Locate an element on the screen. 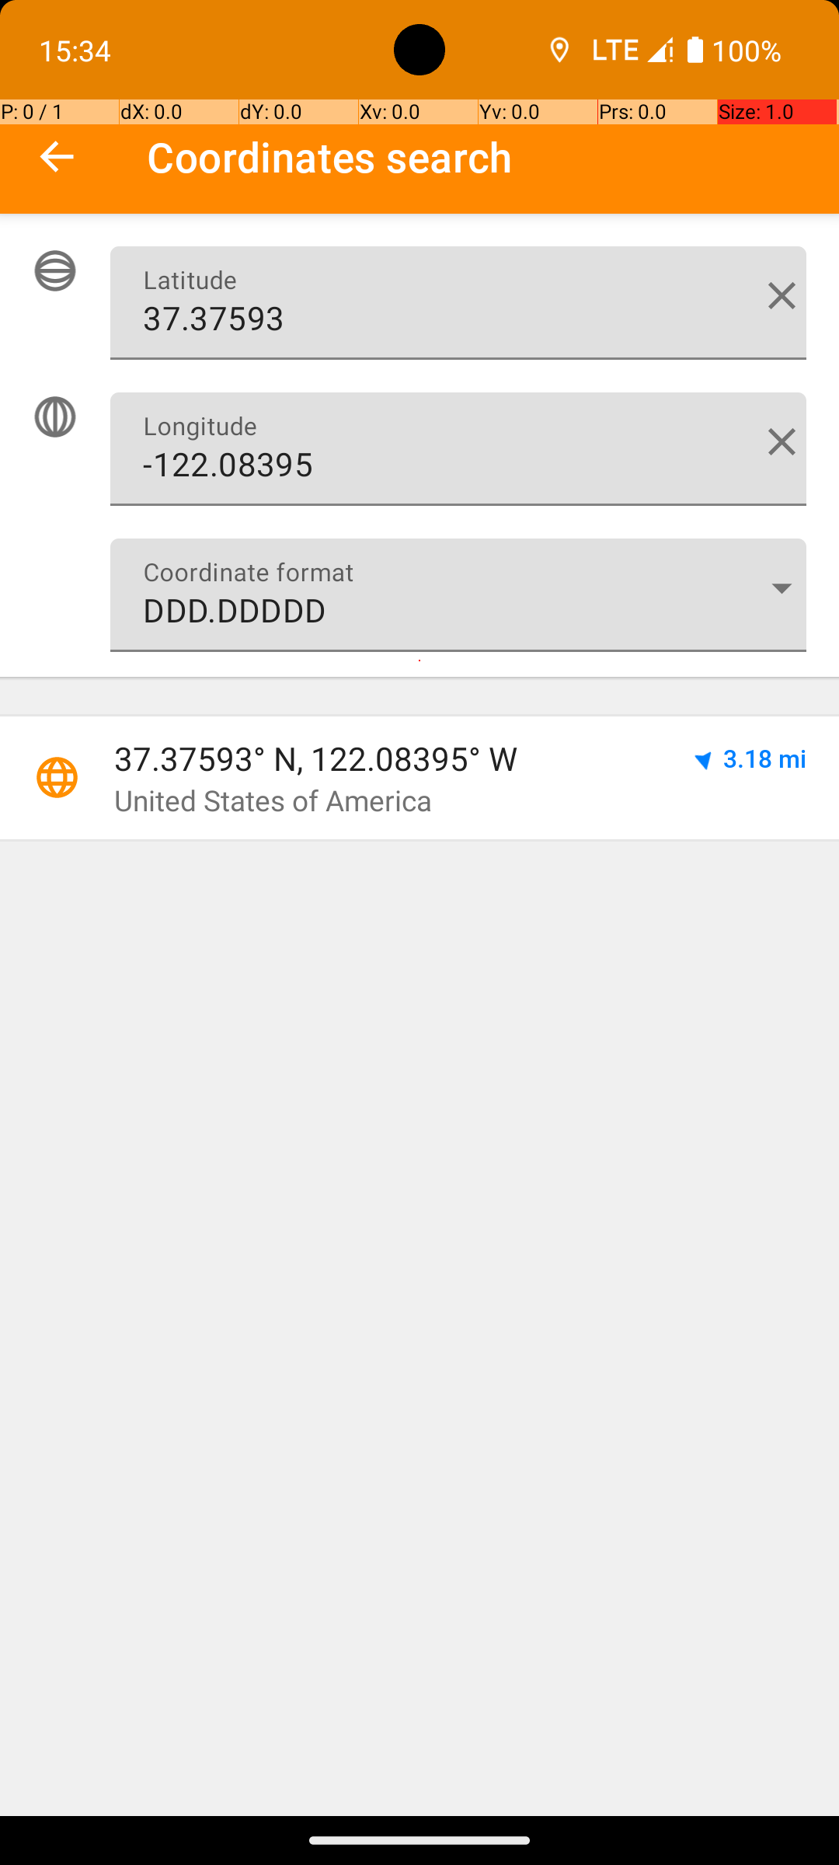 The width and height of the screenshot is (839, 1865). DDD.DDDDD is located at coordinates (458, 595).